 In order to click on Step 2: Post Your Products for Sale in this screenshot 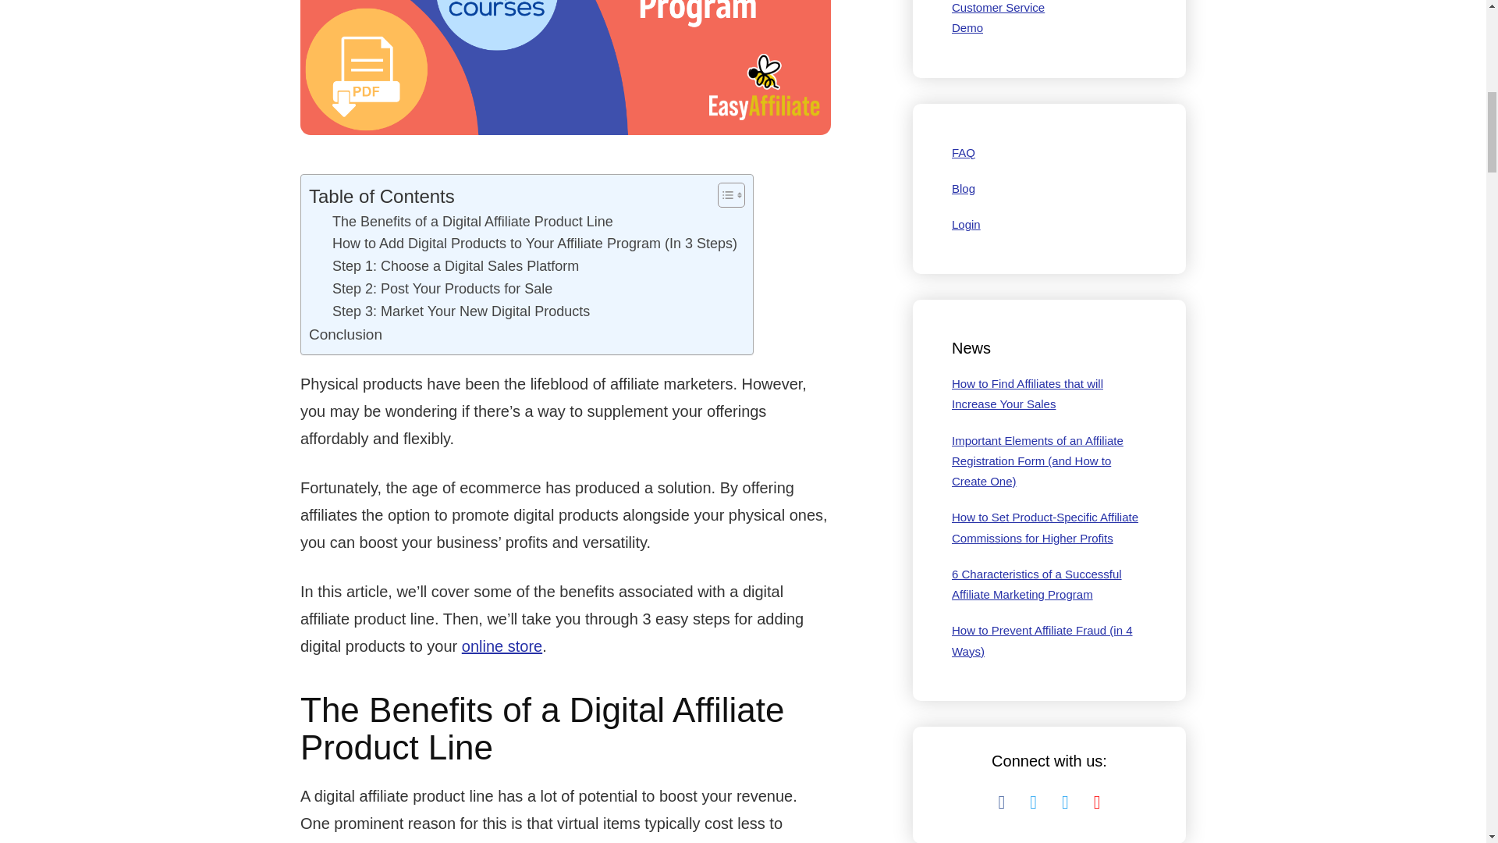, I will do `click(442, 289)`.